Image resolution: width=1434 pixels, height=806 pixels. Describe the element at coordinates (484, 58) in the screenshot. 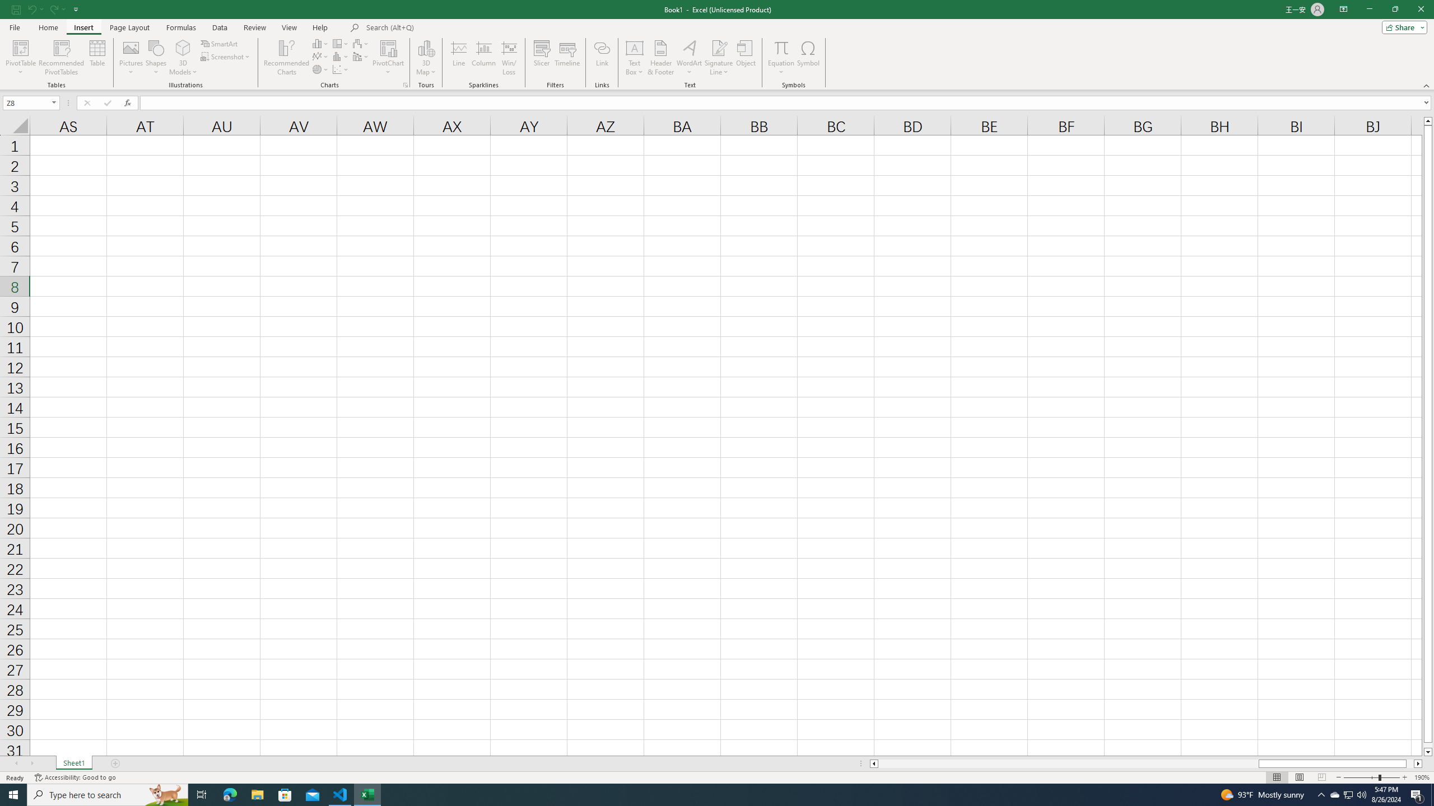

I see `Column` at that location.